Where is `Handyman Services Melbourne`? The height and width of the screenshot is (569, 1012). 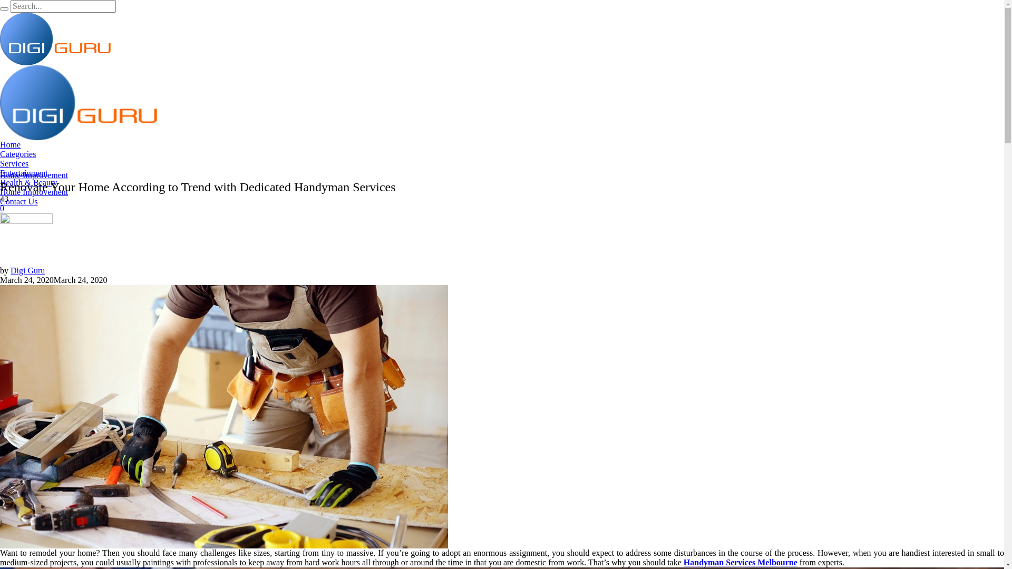
Handyman Services Melbourne is located at coordinates (224, 417).